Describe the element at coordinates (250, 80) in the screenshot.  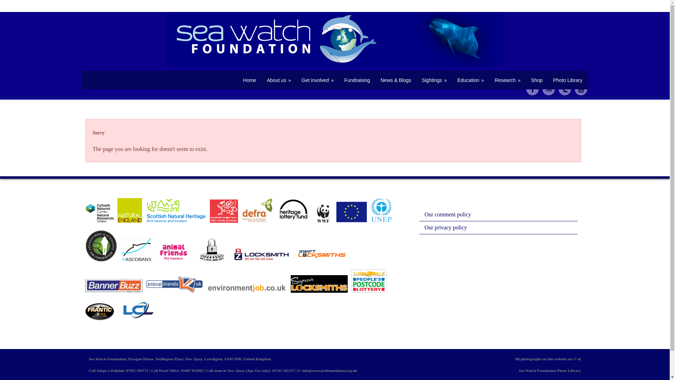
I see `Sea Watch Foundation` at that location.